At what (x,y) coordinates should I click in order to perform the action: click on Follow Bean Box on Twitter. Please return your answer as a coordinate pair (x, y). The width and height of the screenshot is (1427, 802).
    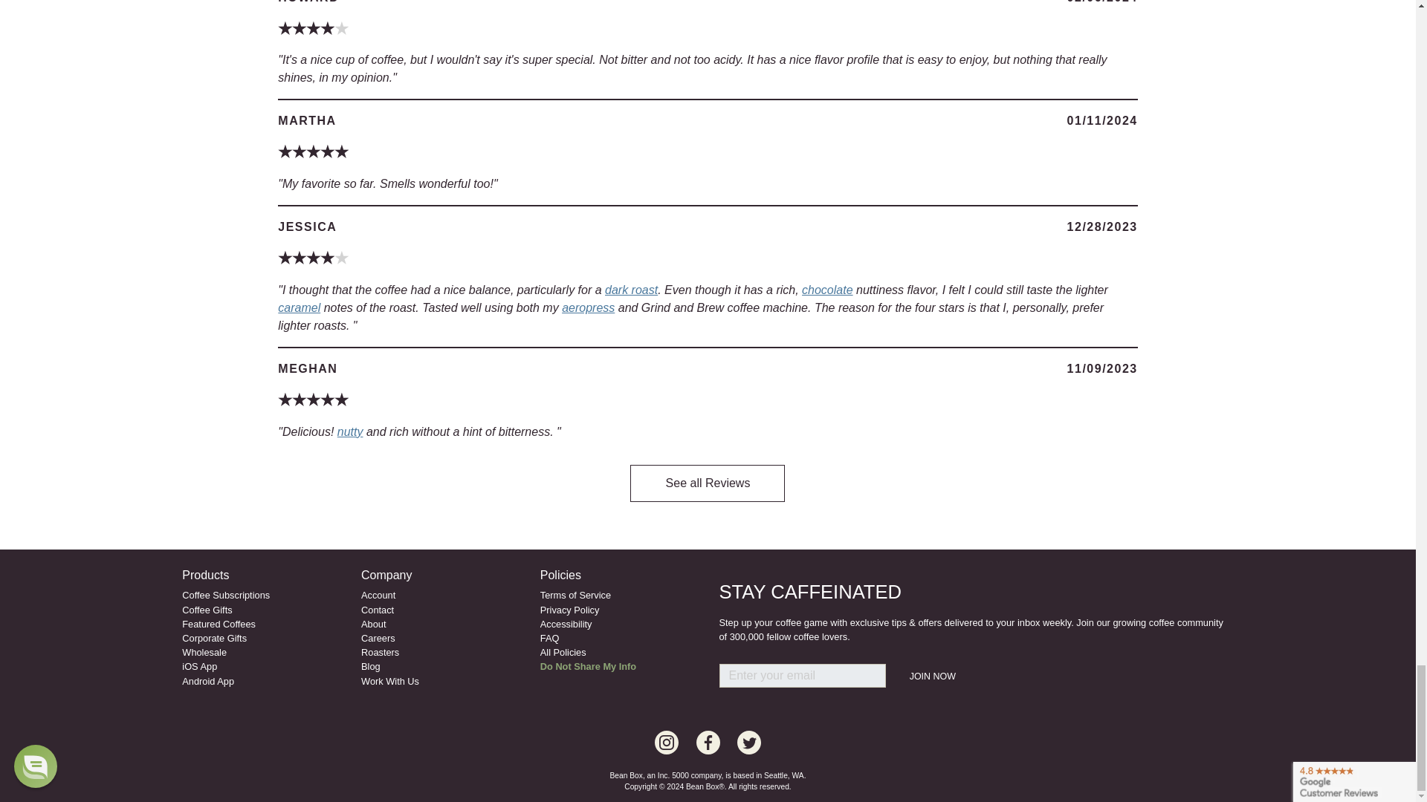
    Looking at the image, I should click on (749, 743).